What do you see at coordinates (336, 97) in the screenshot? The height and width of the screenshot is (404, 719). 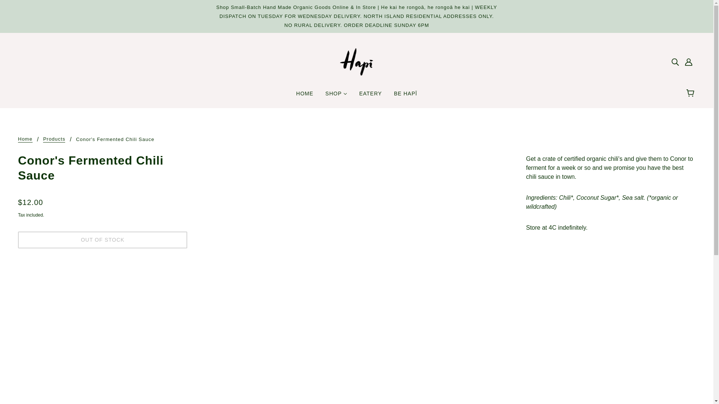 I see `SHOP` at bounding box center [336, 97].